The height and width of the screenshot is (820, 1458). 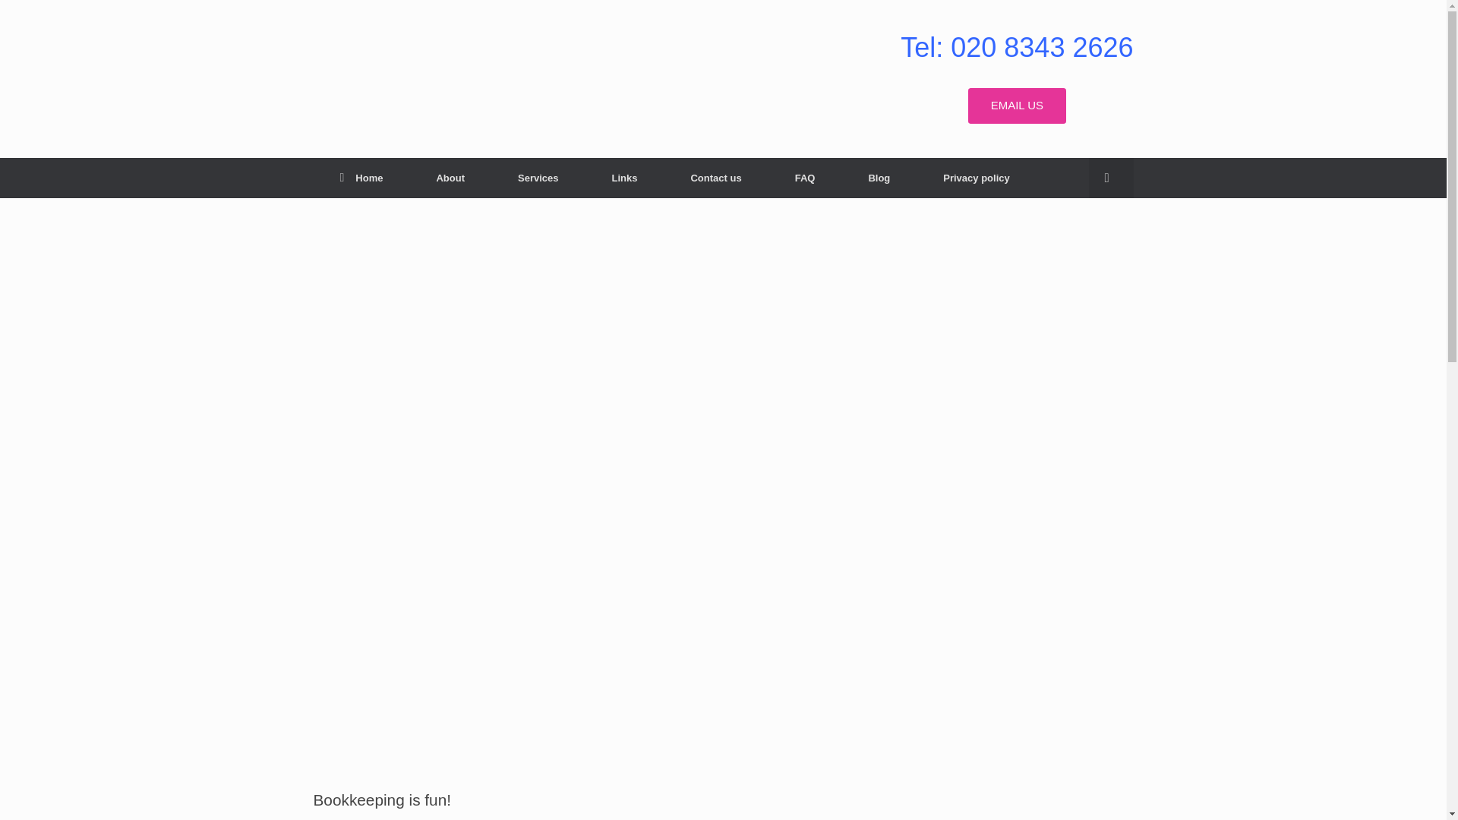 I want to click on Links, so click(x=625, y=178).